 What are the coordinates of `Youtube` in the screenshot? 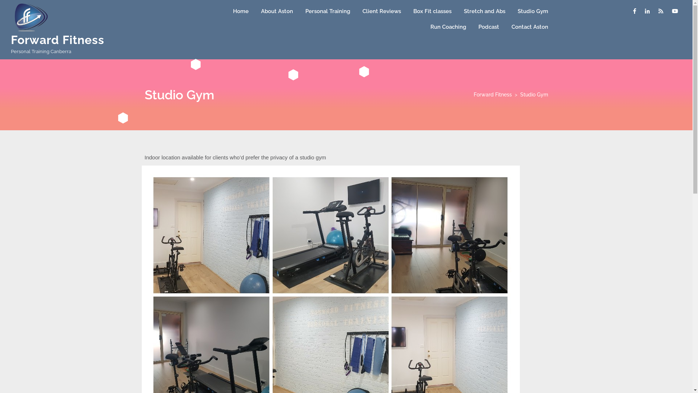 It's located at (675, 11).